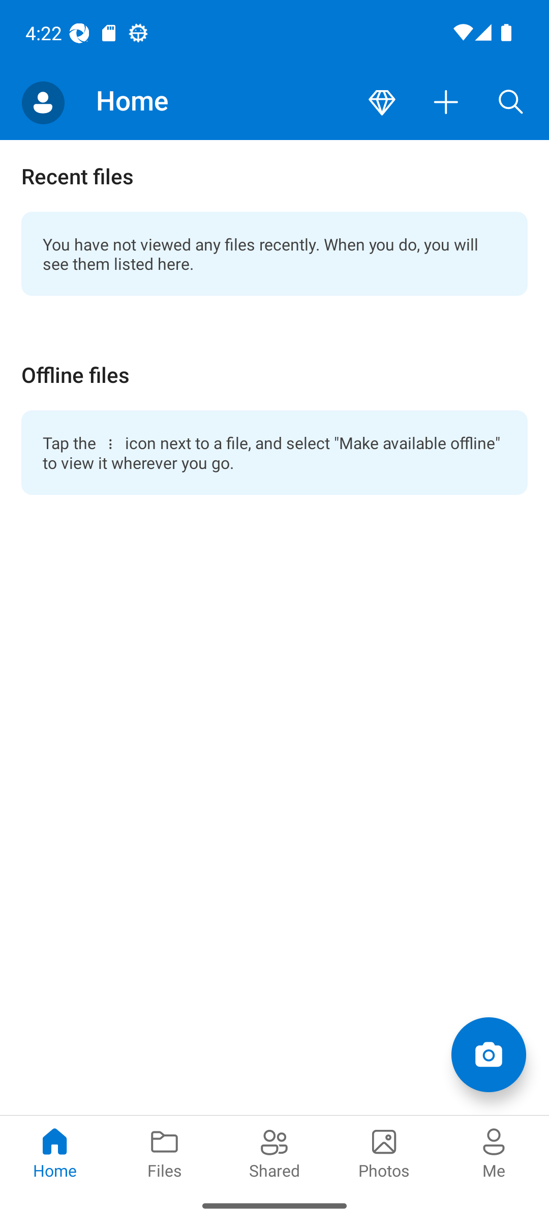  Describe the element at coordinates (165, 1152) in the screenshot. I see `Files pivot Files` at that location.